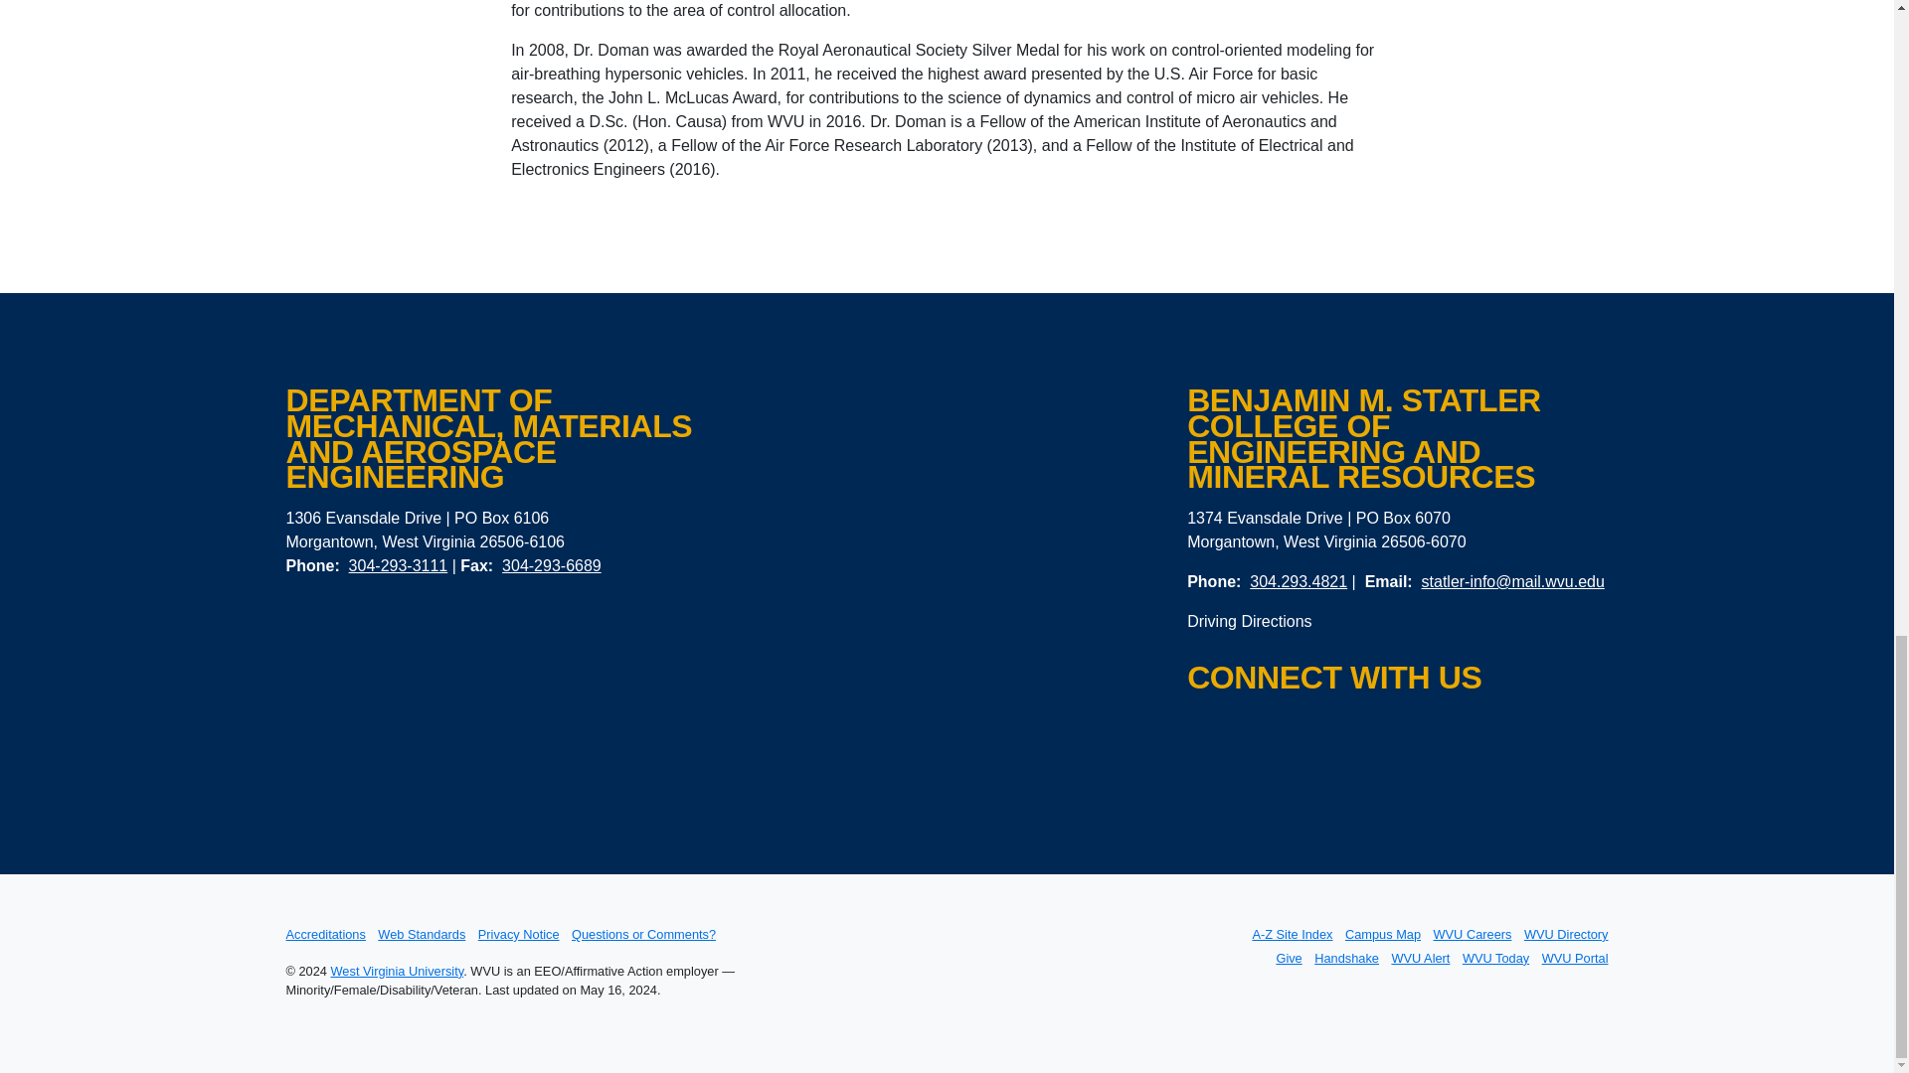  Describe the element at coordinates (422, 934) in the screenshot. I see `Web Standards` at that location.